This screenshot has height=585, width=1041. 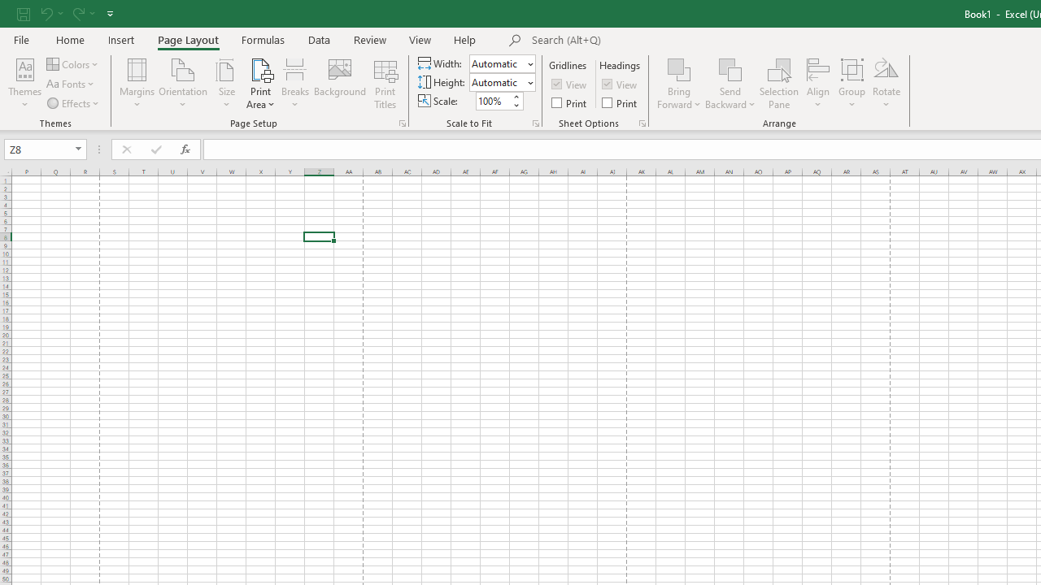 What do you see at coordinates (263, 39) in the screenshot?
I see `Formulas` at bounding box center [263, 39].